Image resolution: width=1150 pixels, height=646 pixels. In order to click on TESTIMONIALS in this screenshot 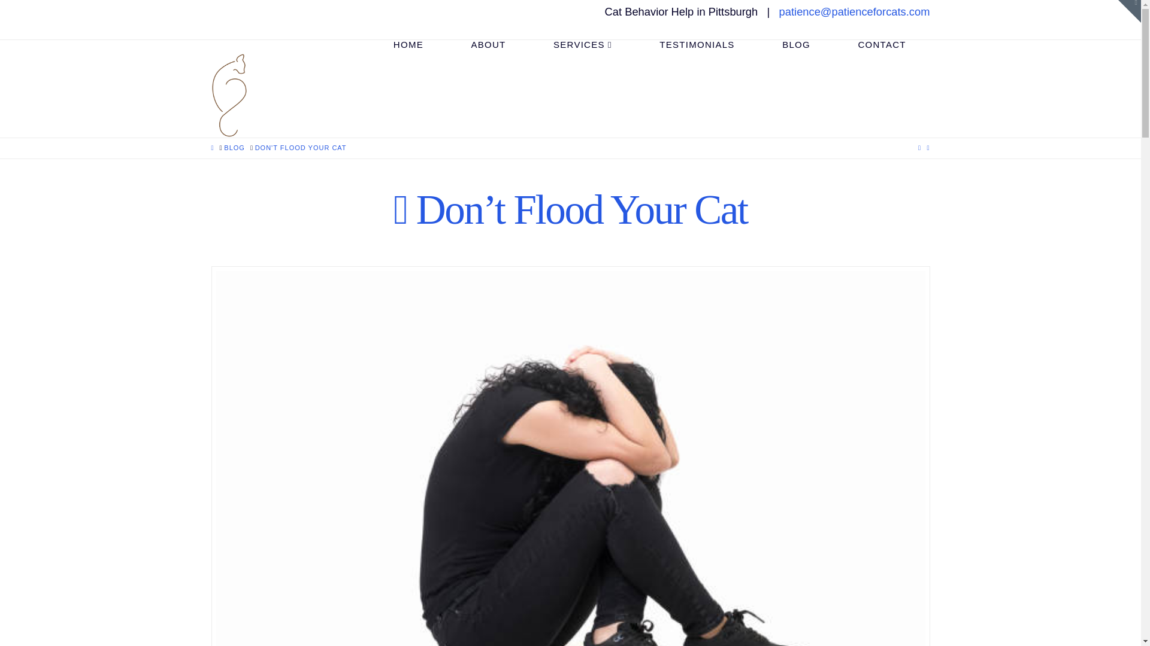, I will do `click(697, 66)`.